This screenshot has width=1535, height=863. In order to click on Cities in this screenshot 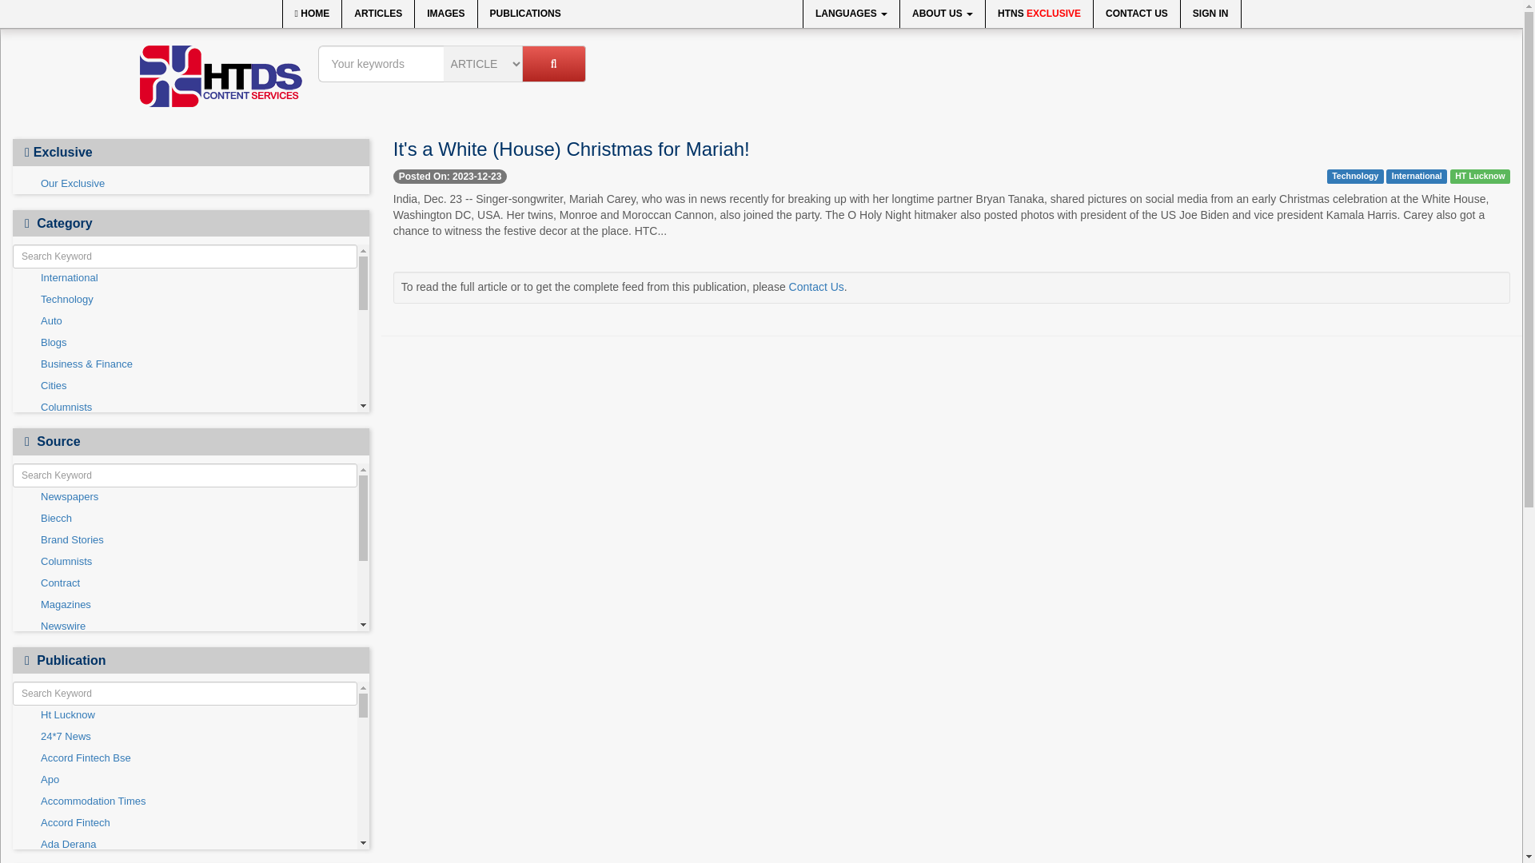, I will do `click(185, 385)`.